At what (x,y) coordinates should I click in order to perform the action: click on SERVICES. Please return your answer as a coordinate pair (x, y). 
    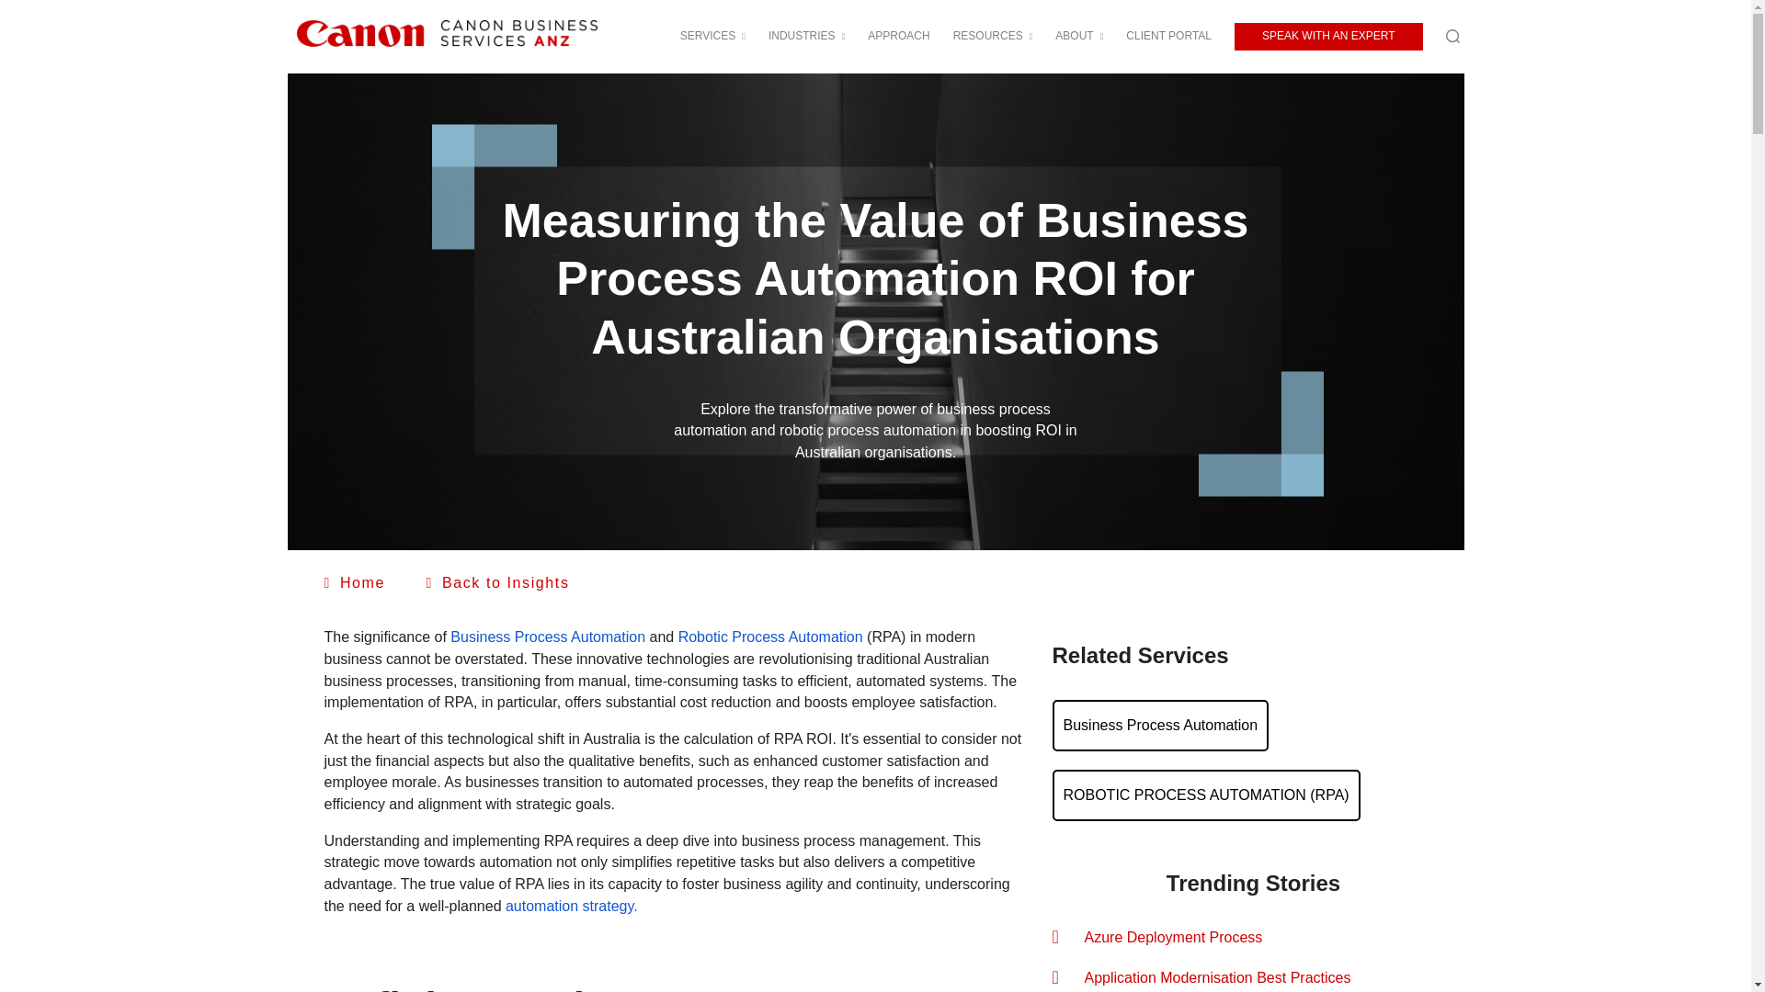
    Looking at the image, I should click on (712, 37).